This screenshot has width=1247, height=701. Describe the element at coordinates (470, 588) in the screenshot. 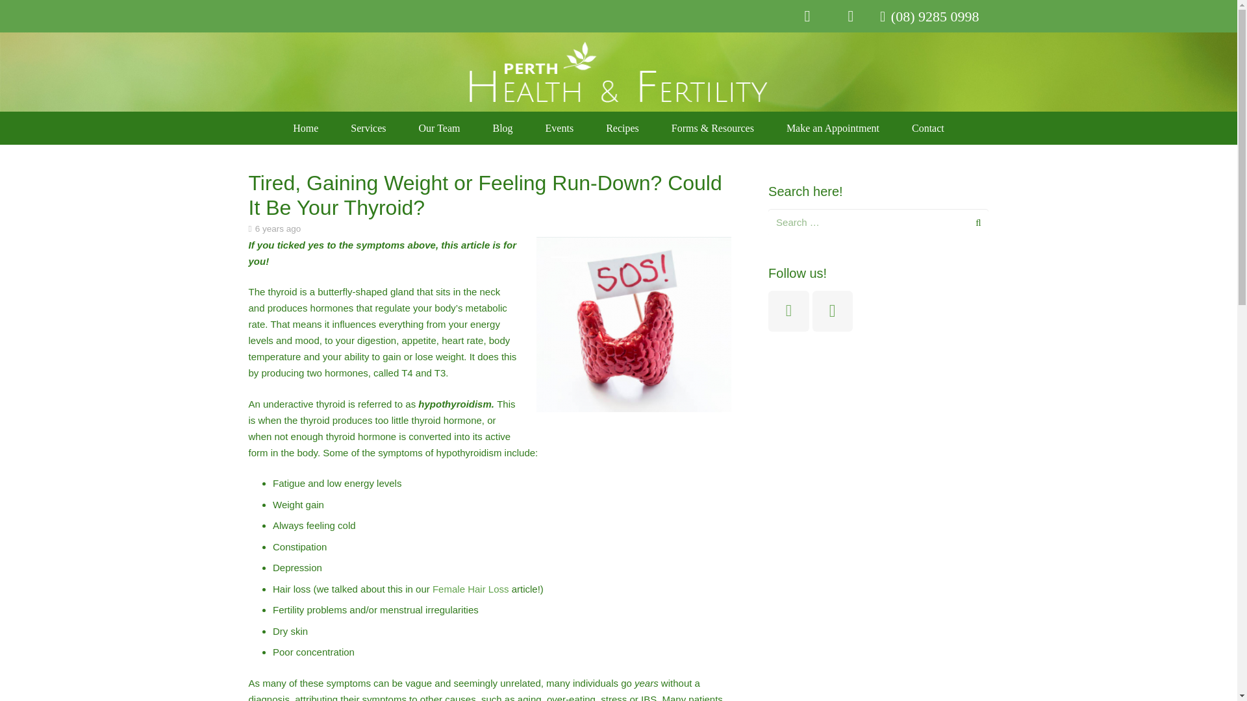

I see `Female Hair Loss` at that location.